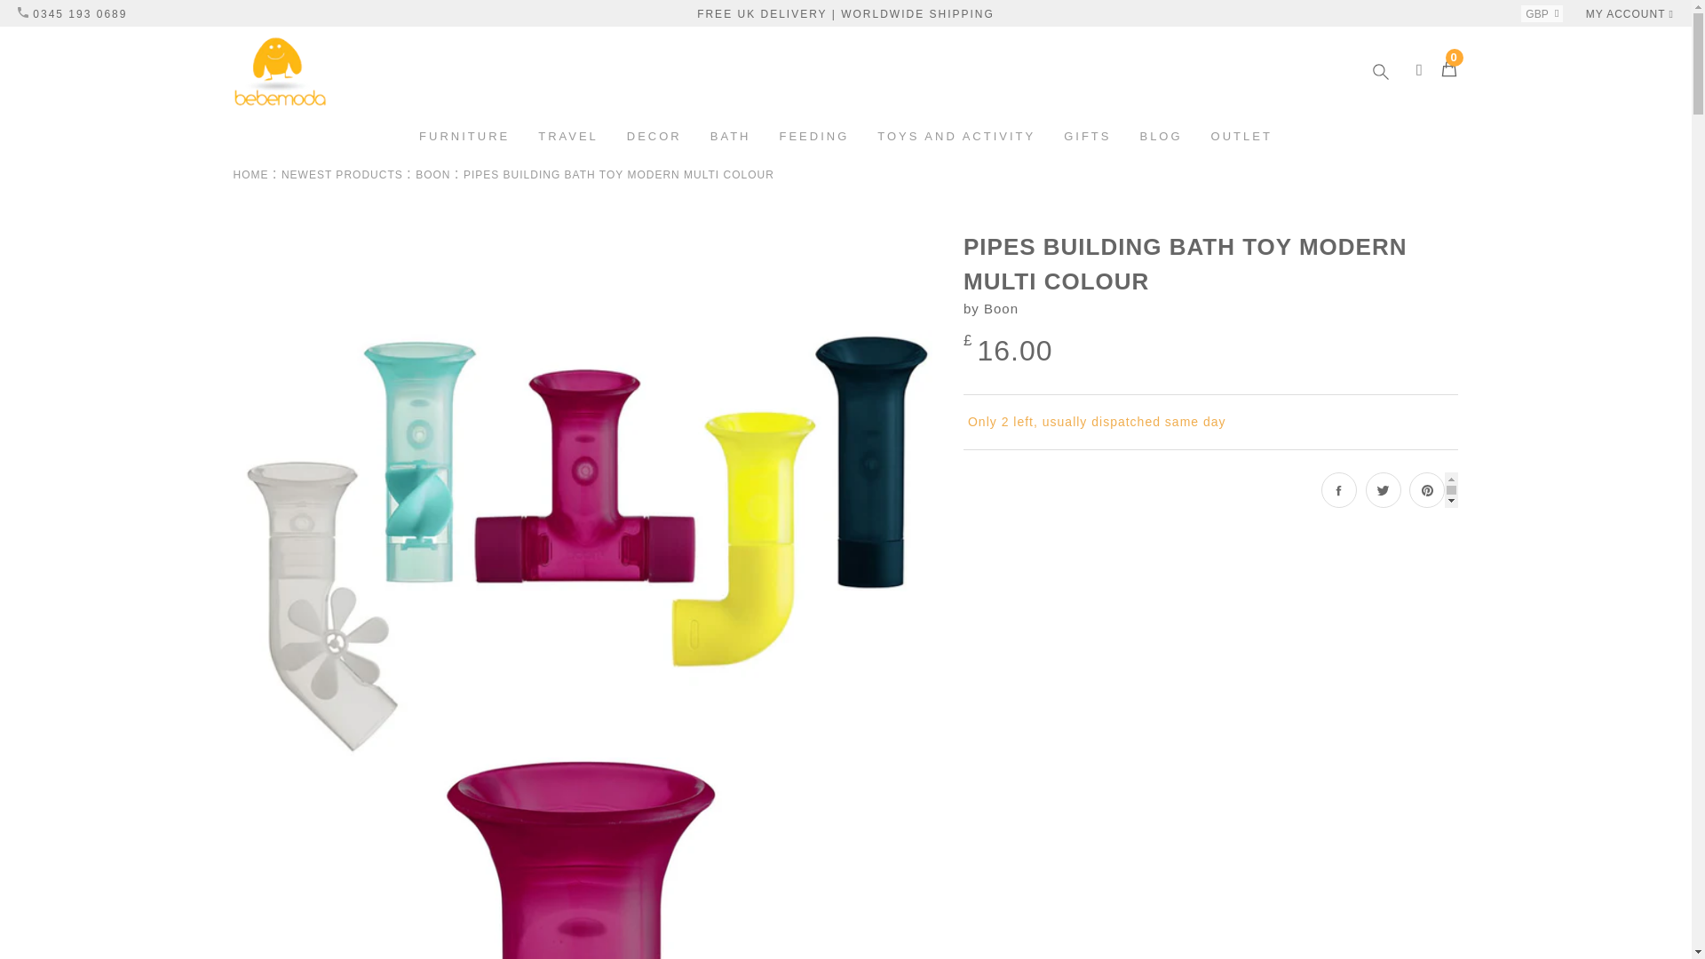 The width and height of the screenshot is (1705, 959). Describe the element at coordinates (71, 13) in the screenshot. I see `0345 193 0689` at that location.